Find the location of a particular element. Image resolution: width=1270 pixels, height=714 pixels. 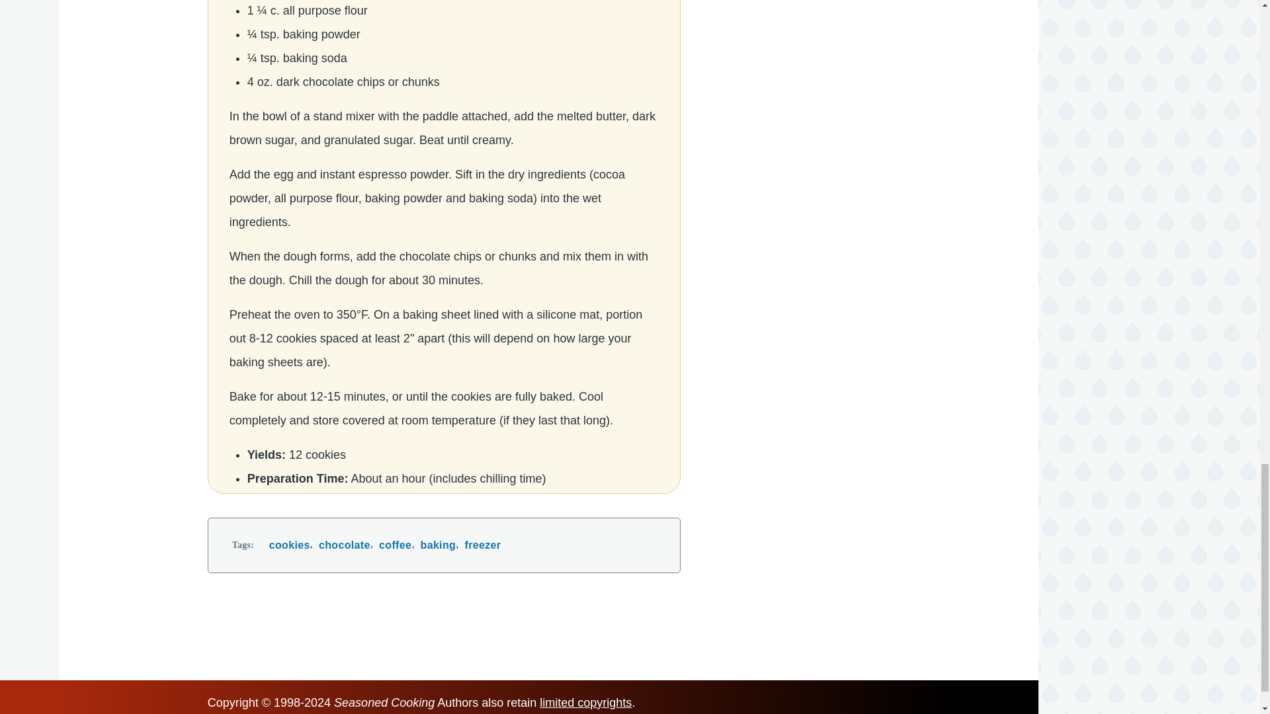

limited copyrights is located at coordinates (585, 703).